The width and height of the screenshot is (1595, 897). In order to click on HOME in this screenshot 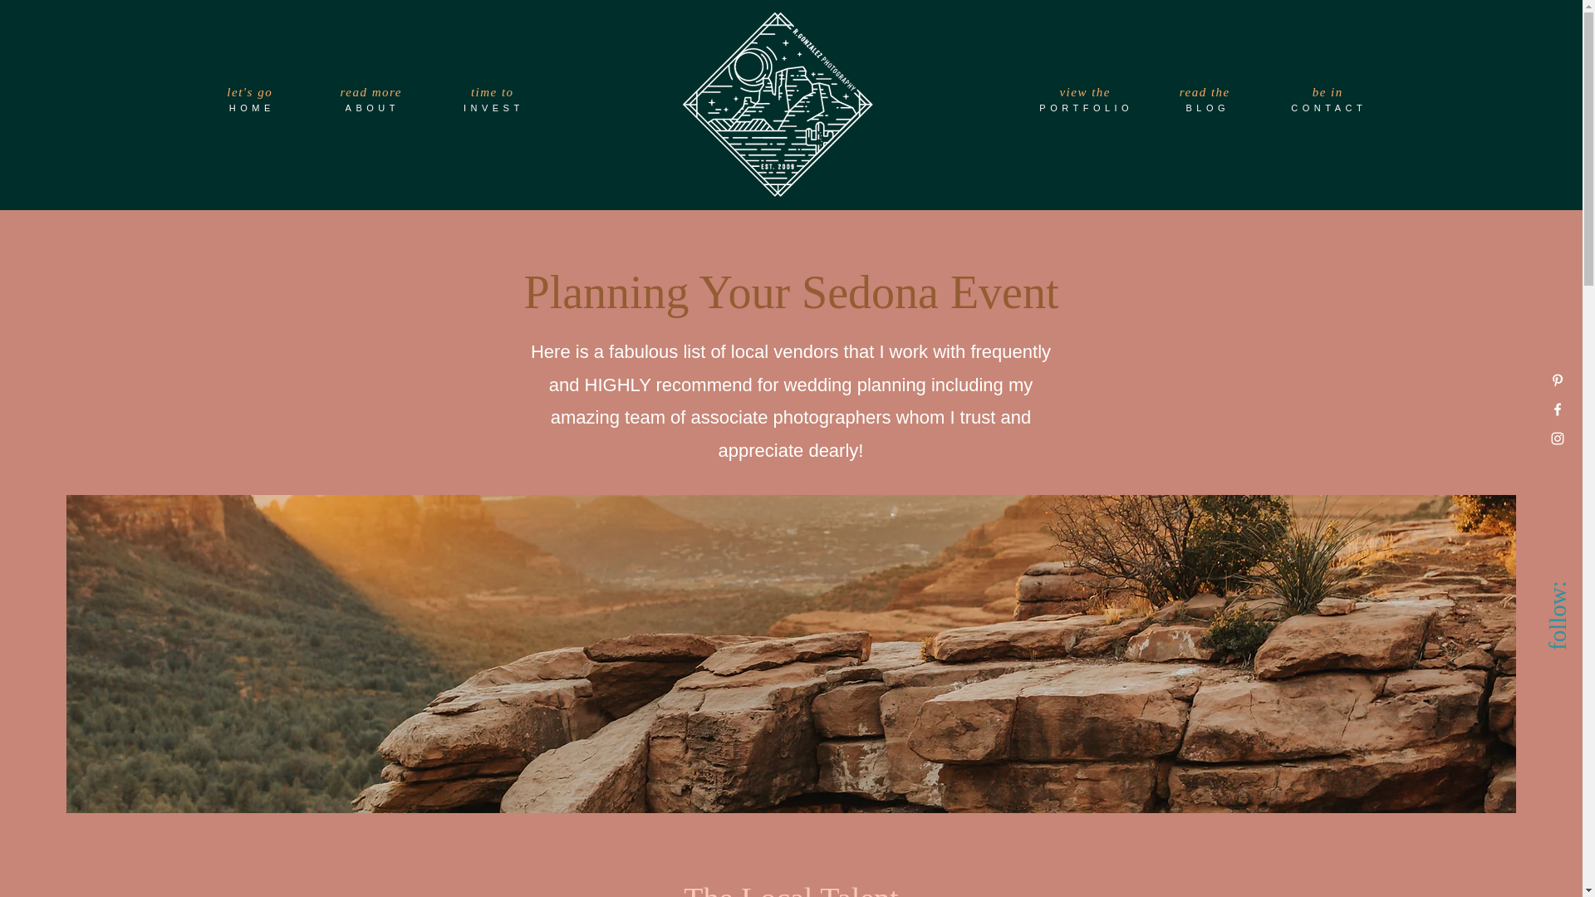, I will do `click(253, 108)`.